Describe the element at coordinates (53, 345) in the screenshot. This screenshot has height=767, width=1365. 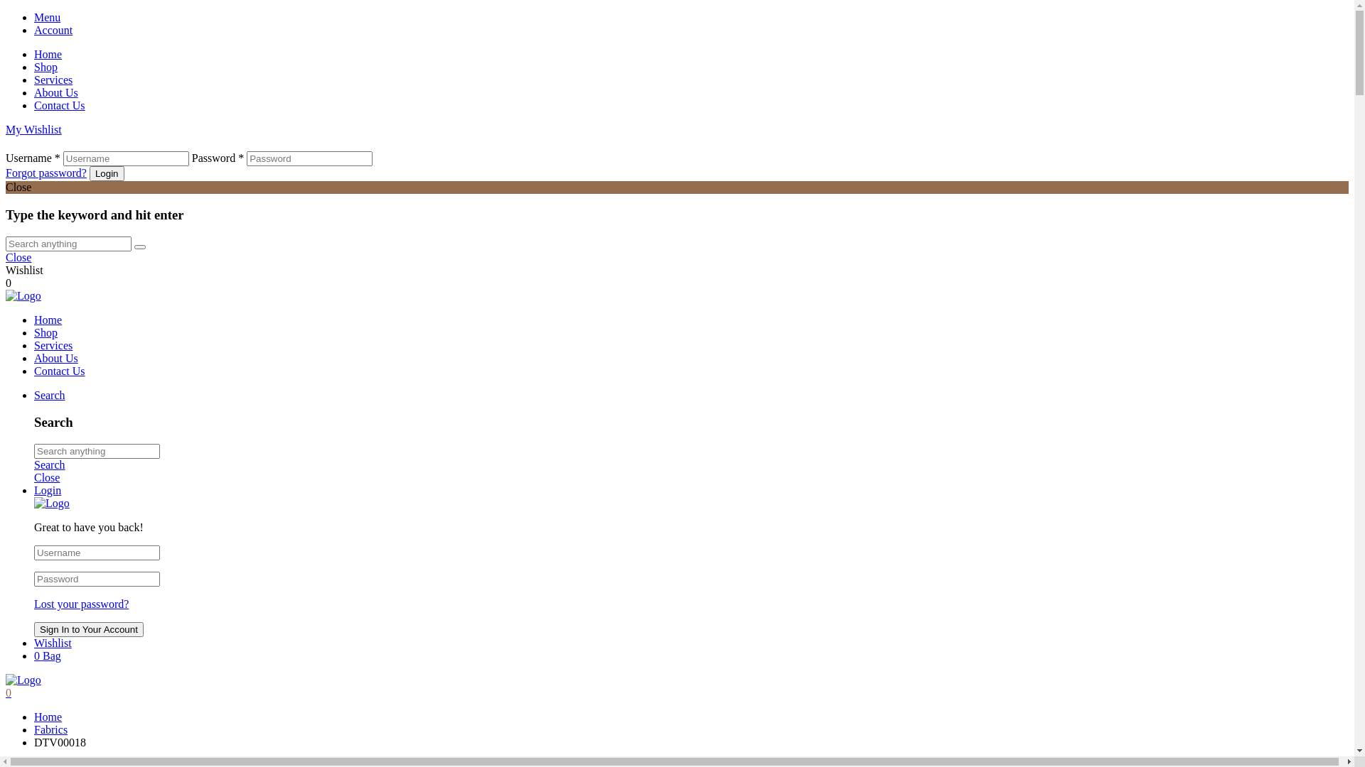
I see `Services` at that location.